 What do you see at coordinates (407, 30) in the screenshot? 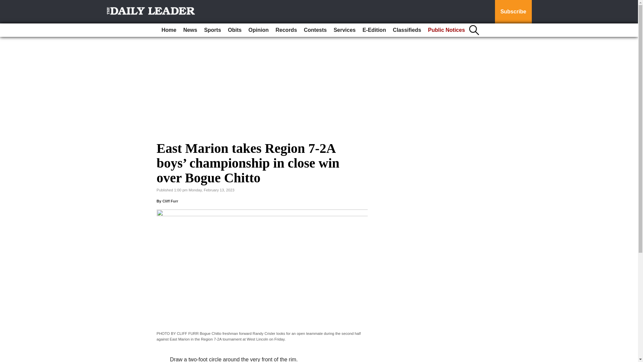
I see `Classifieds` at bounding box center [407, 30].